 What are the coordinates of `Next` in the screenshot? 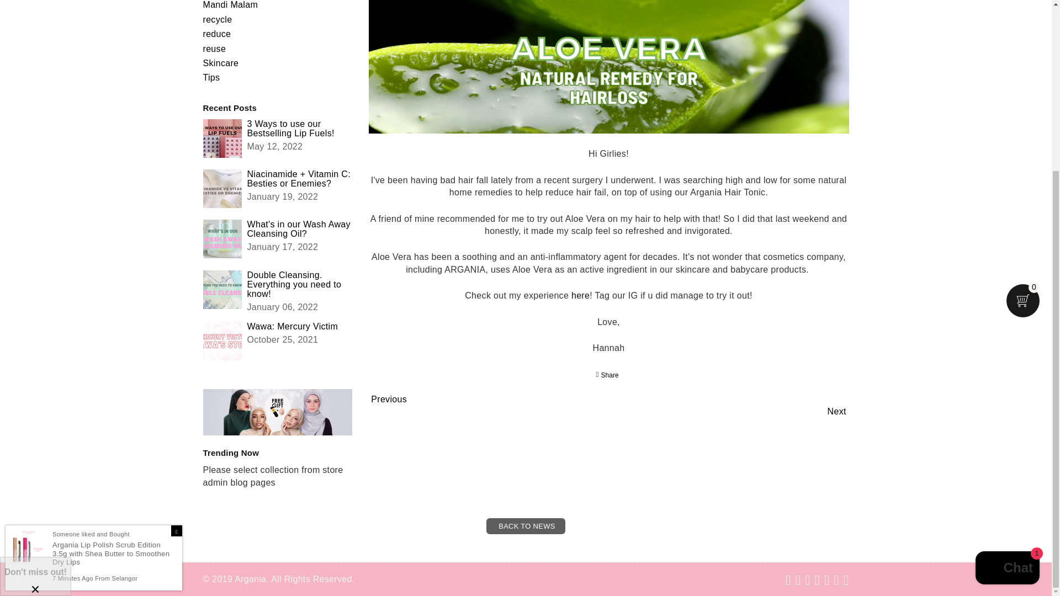 It's located at (837, 411).